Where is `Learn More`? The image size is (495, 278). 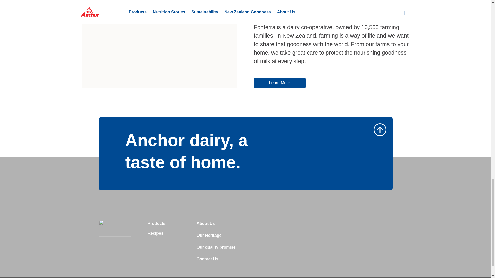 Learn More is located at coordinates (279, 83).